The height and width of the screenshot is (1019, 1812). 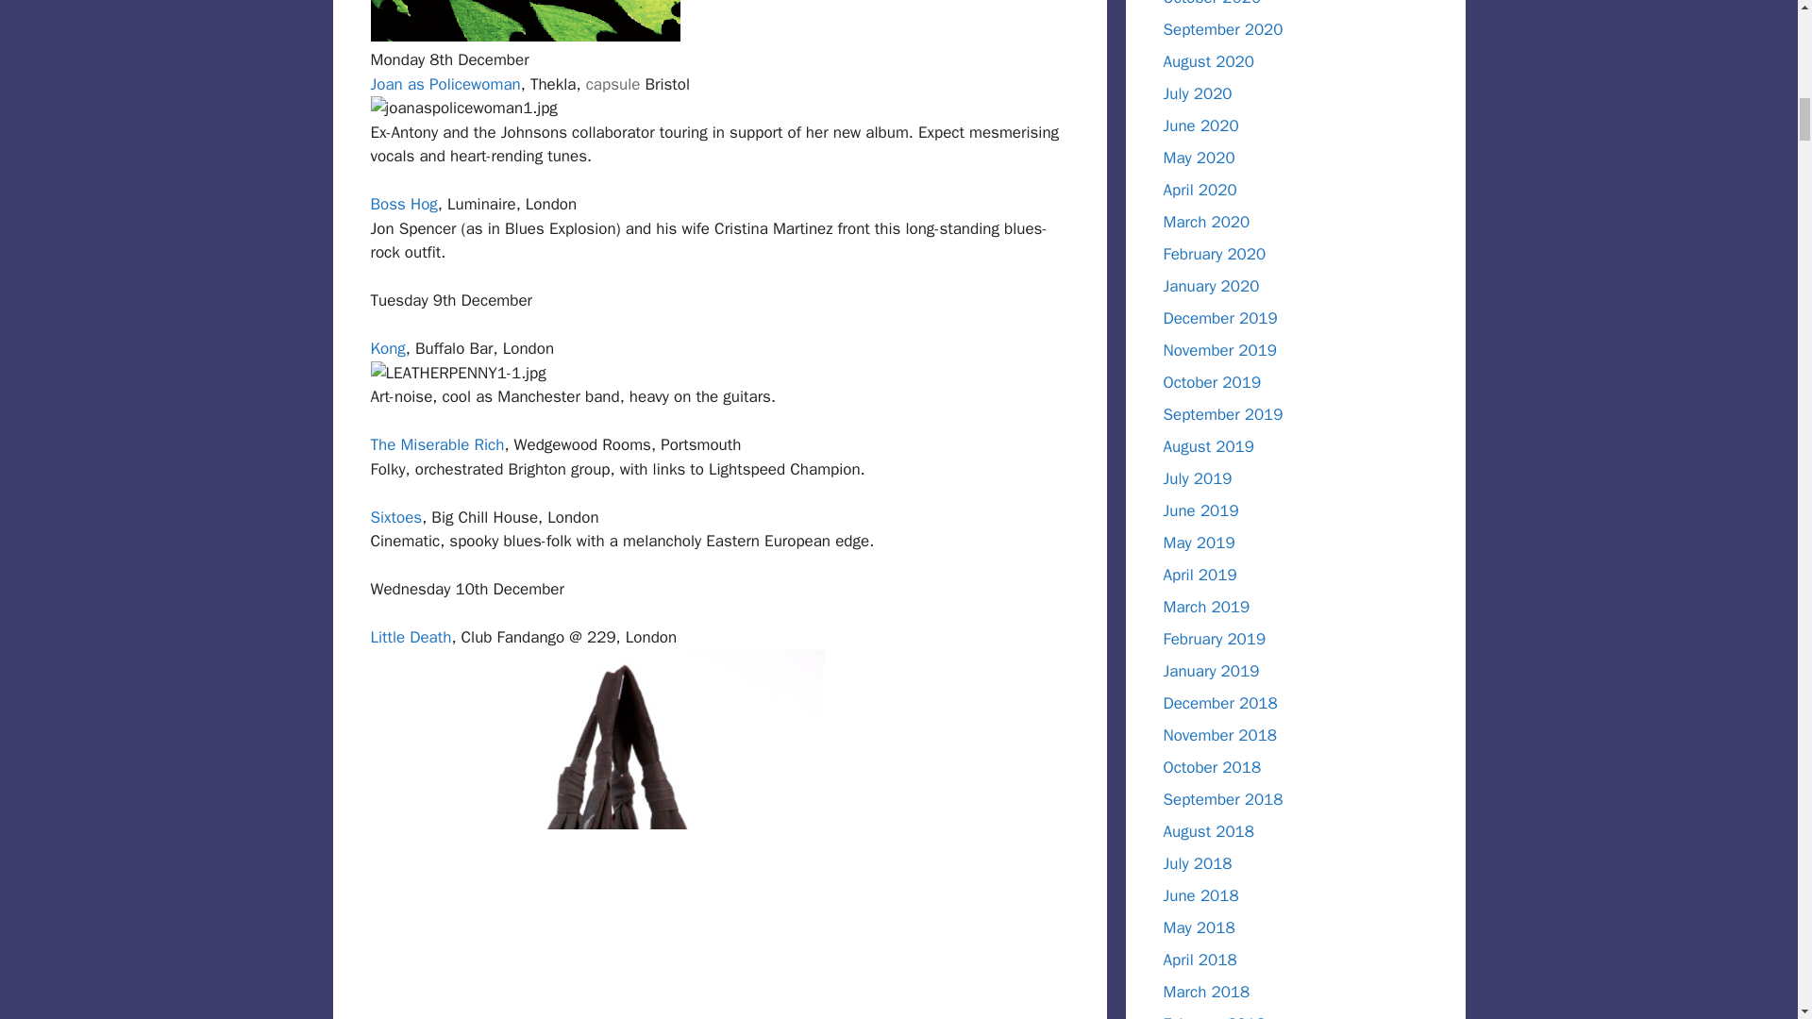 What do you see at coordinates (436, 444) in the screenshot?
I see `The Miserable Rich` at bounding box center [436, 444].